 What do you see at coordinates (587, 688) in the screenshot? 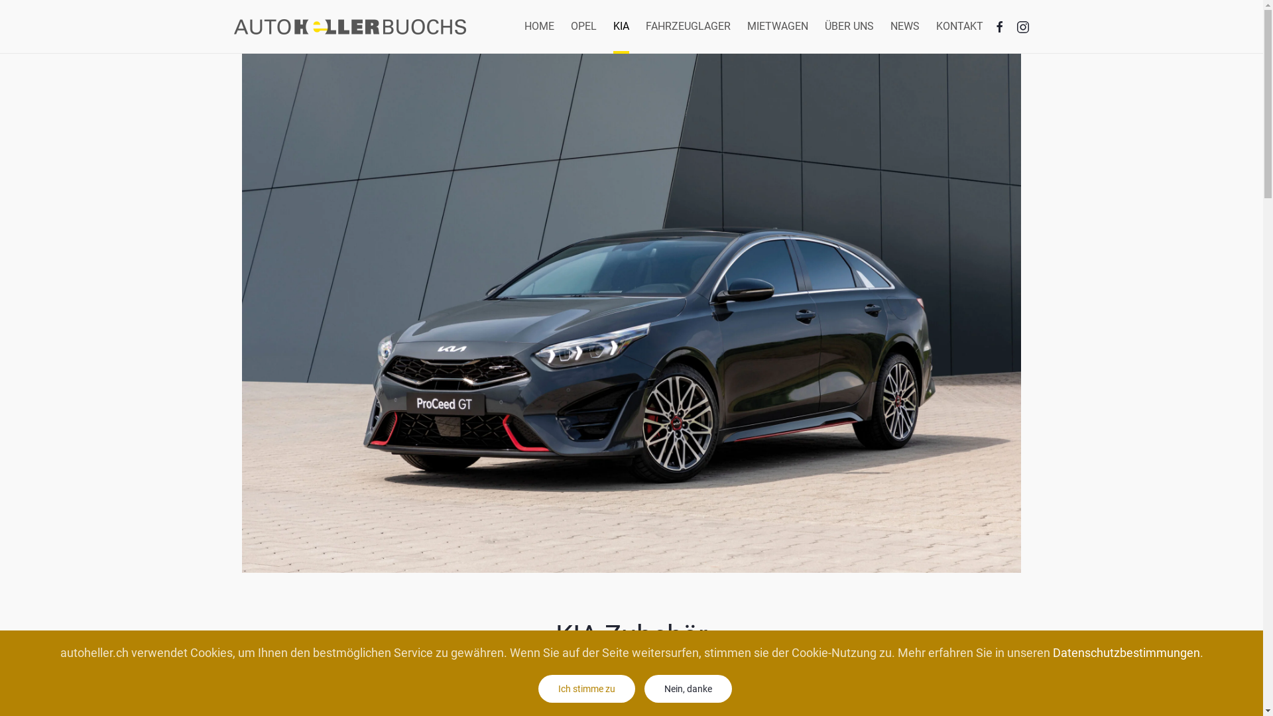
I see `Ich stimme zu` at bounding box center [587, 688].